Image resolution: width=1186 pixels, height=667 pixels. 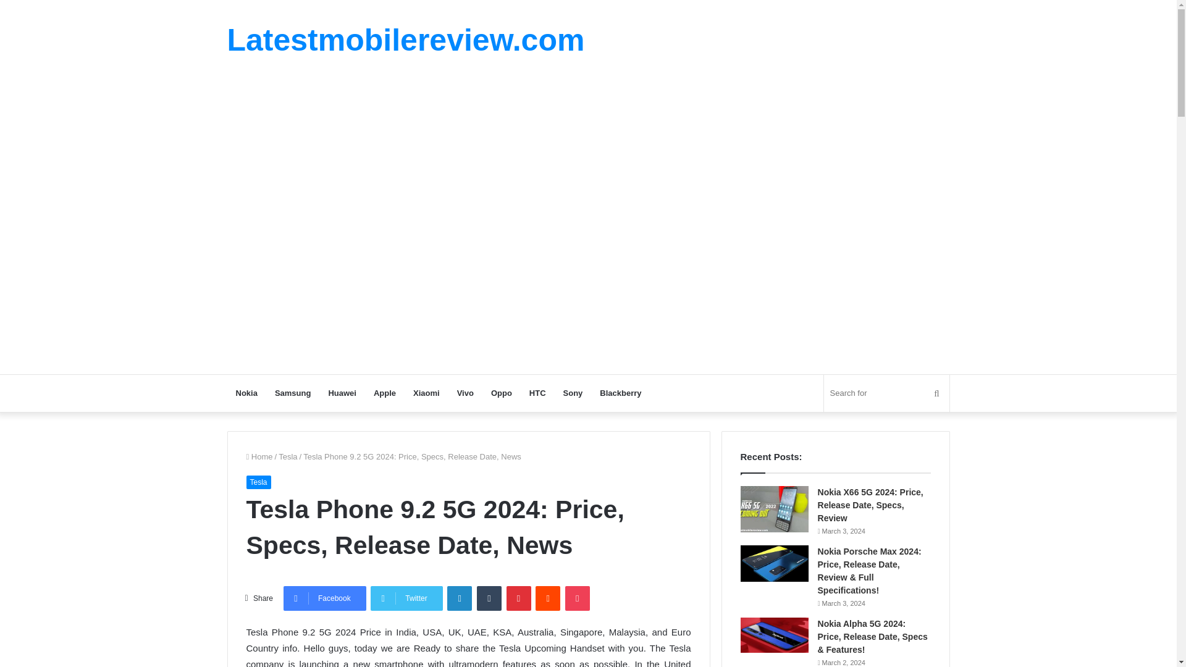 What do you see at coordinates (537, 393) in the screenshot?
I see `HTC` at bounding box center [537, 393].